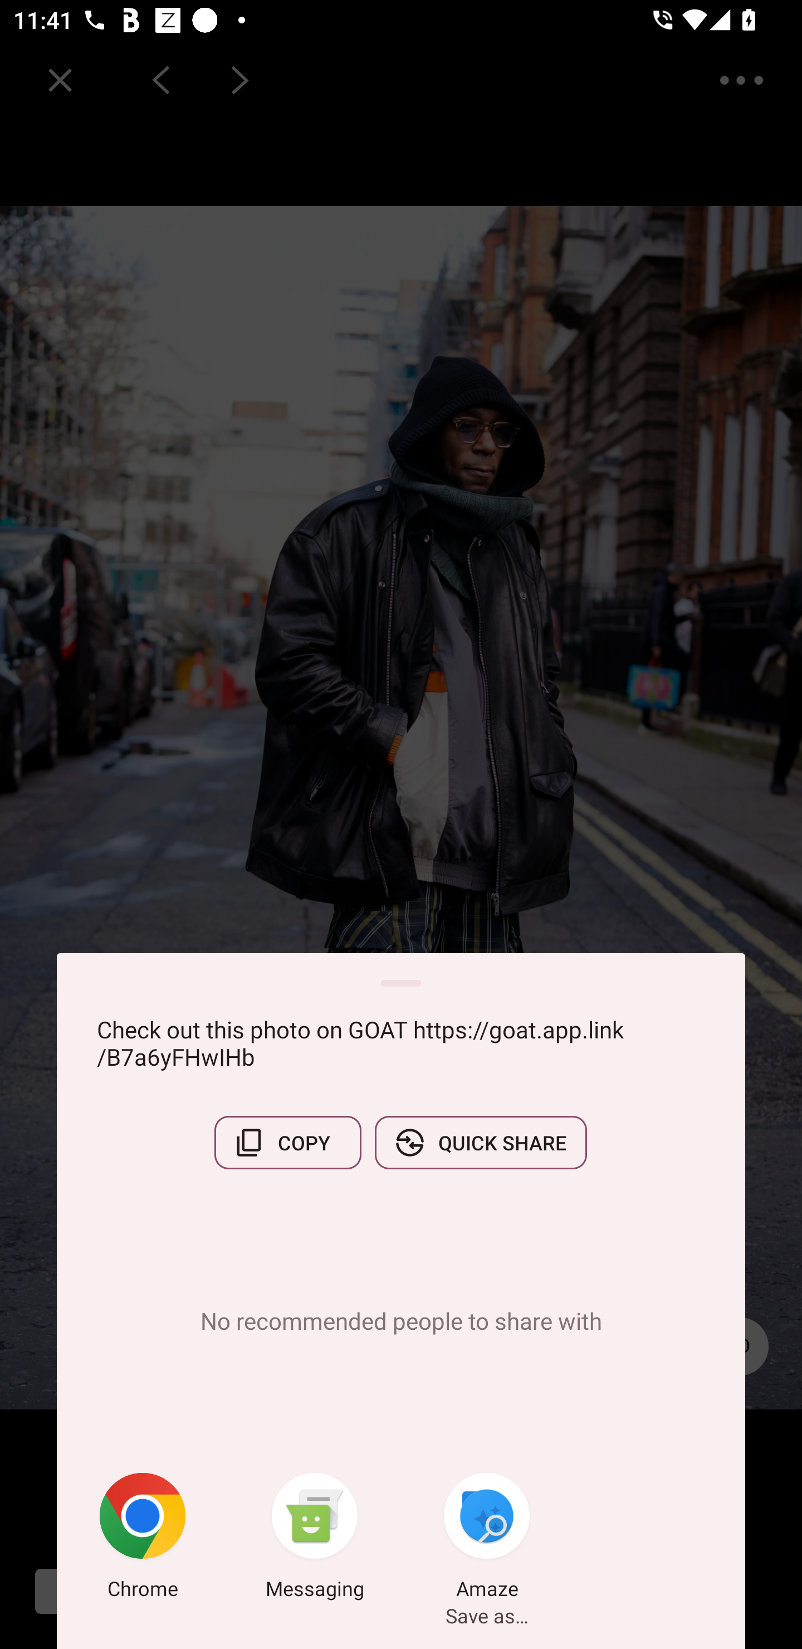  What do you see at coordinates (287, 1143) in the screenshot?
I see `COPY` at bounding box center [287, 1143].